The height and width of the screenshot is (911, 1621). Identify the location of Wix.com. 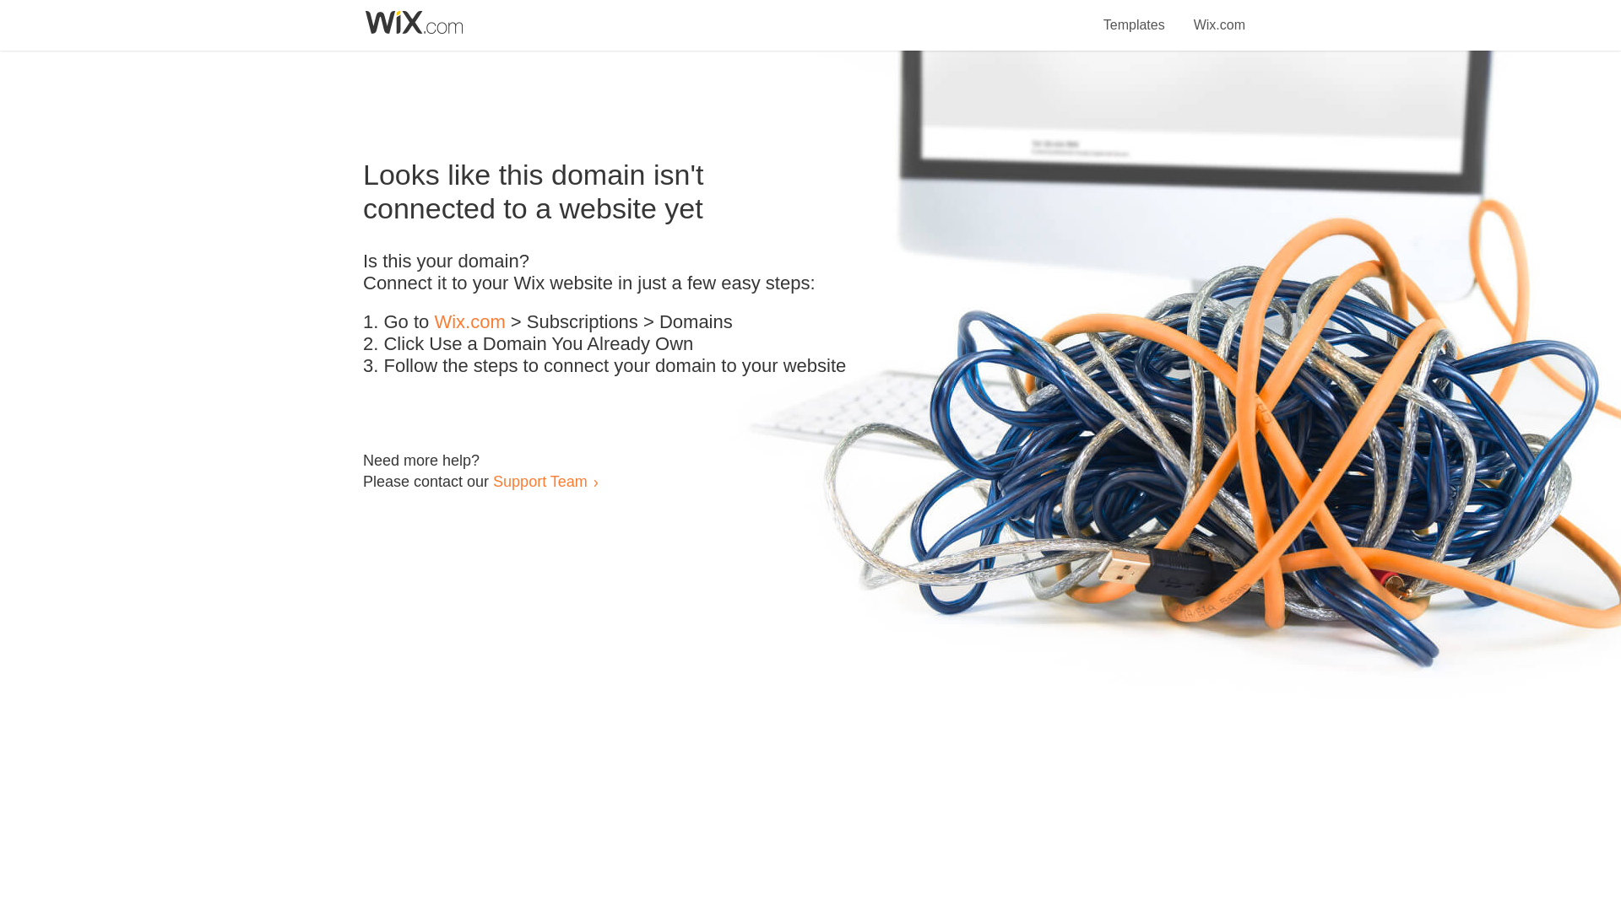
(1219, 15).